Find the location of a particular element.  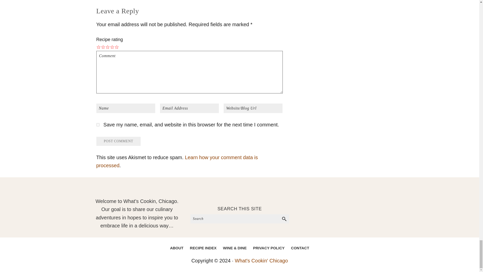

Post Comment is located at coordinates (118, 141).